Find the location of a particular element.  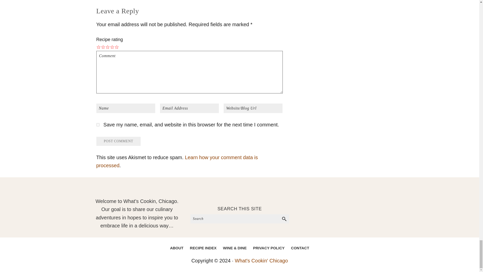

Post Comment is located at coordinates (118, 141).